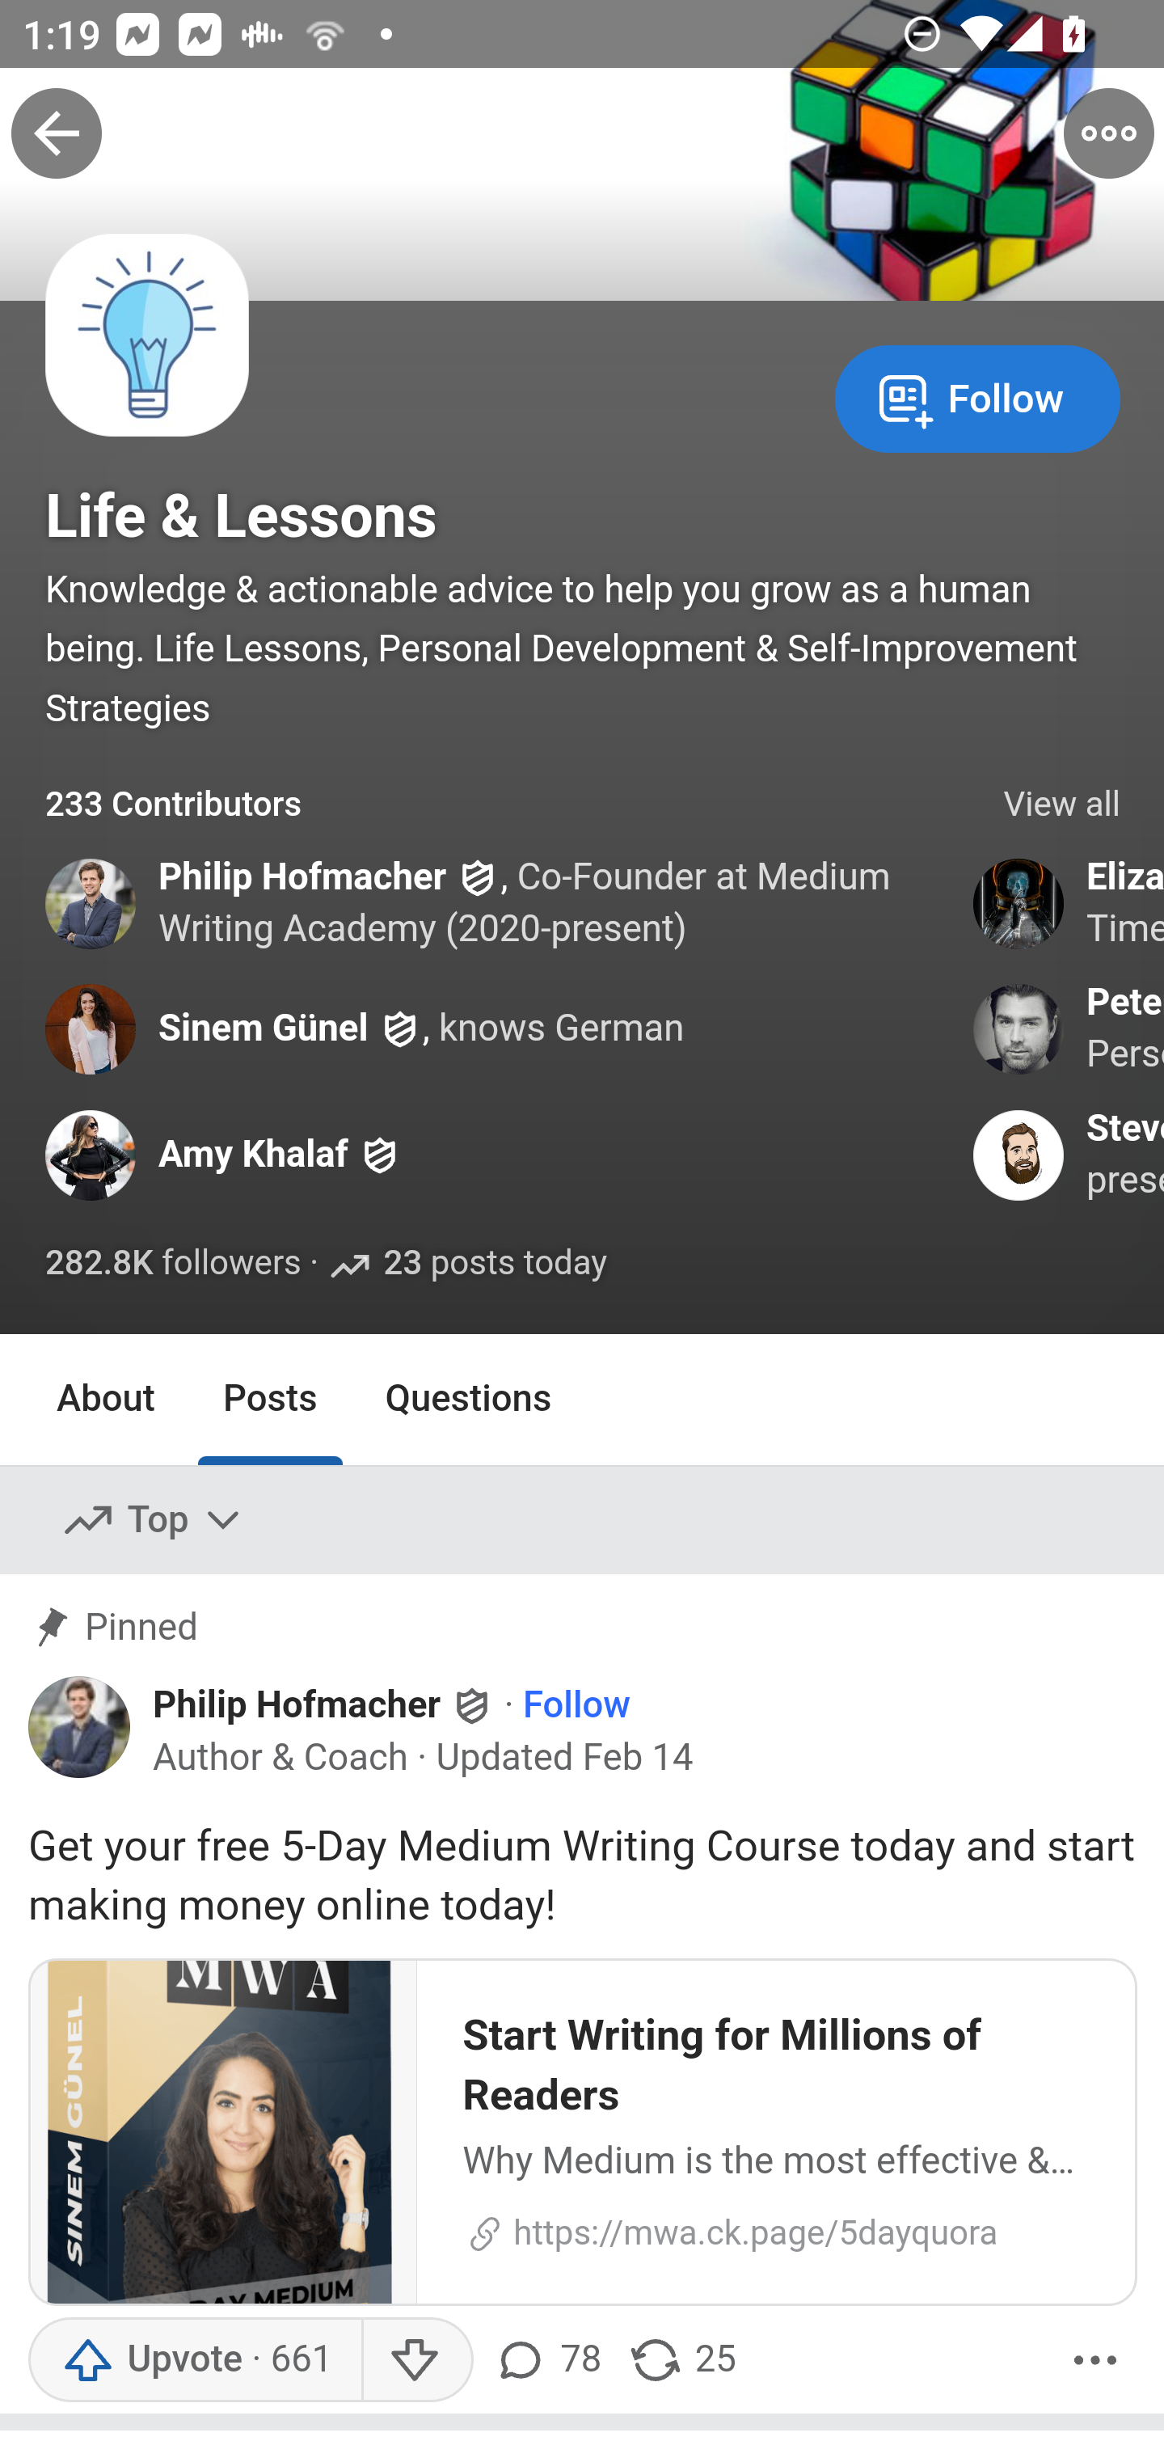 Image resolution: width=1164 pixels, height=2458 pixels. I want to click on Amy Khalaf, so click(254, 1154).